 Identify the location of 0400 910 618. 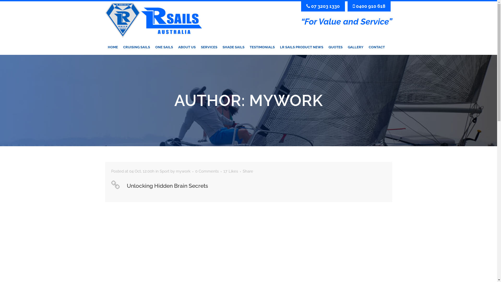
(369, 6).